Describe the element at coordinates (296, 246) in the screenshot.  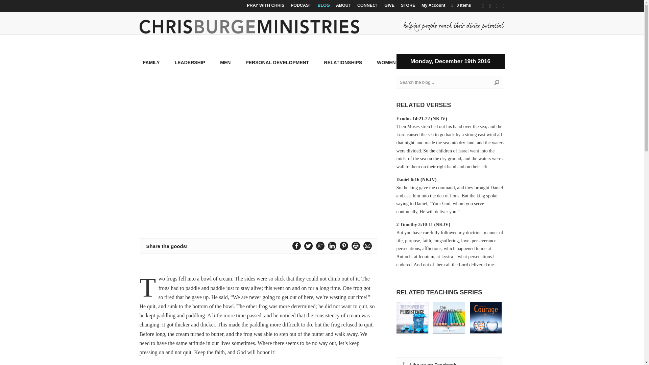
I see `Share this on Facebook` at that location.